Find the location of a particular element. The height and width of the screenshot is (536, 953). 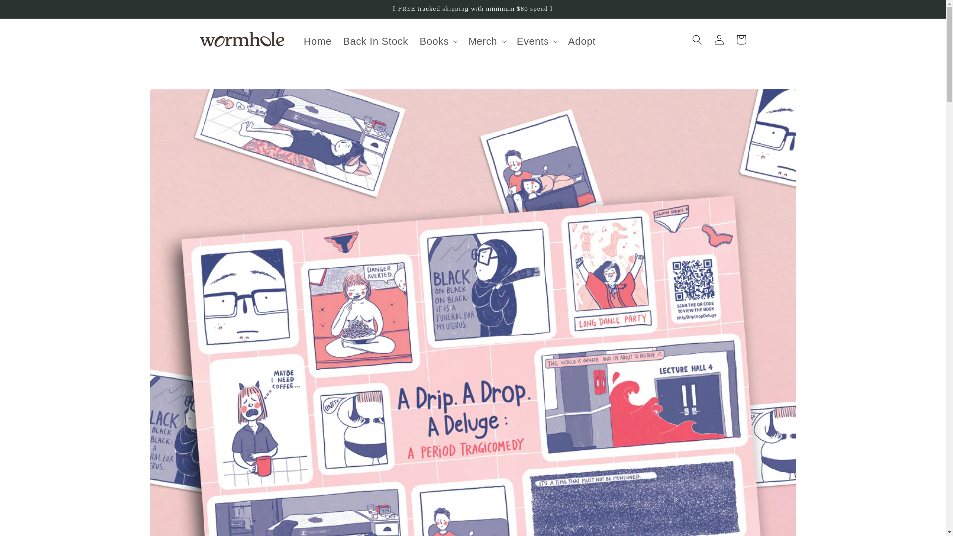

Skip to content is located at coordinates (30, 11).